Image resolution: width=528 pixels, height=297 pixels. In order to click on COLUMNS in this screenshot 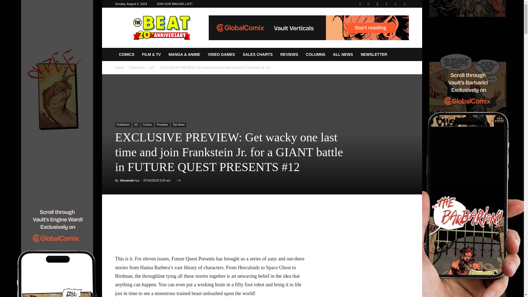, I will do `click(315, 54)`.